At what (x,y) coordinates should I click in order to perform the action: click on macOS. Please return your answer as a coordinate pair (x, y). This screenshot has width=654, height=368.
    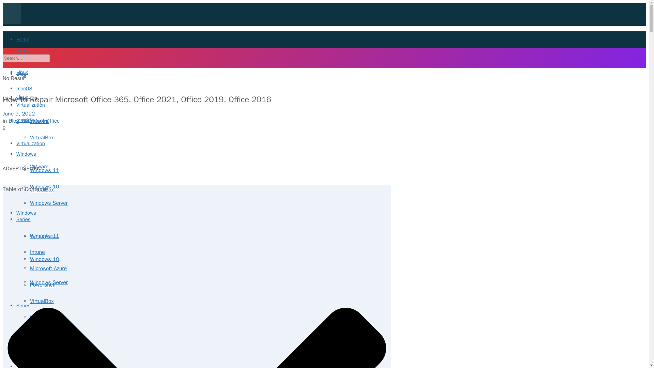
    Looking at the image, I should click on (24, 88).